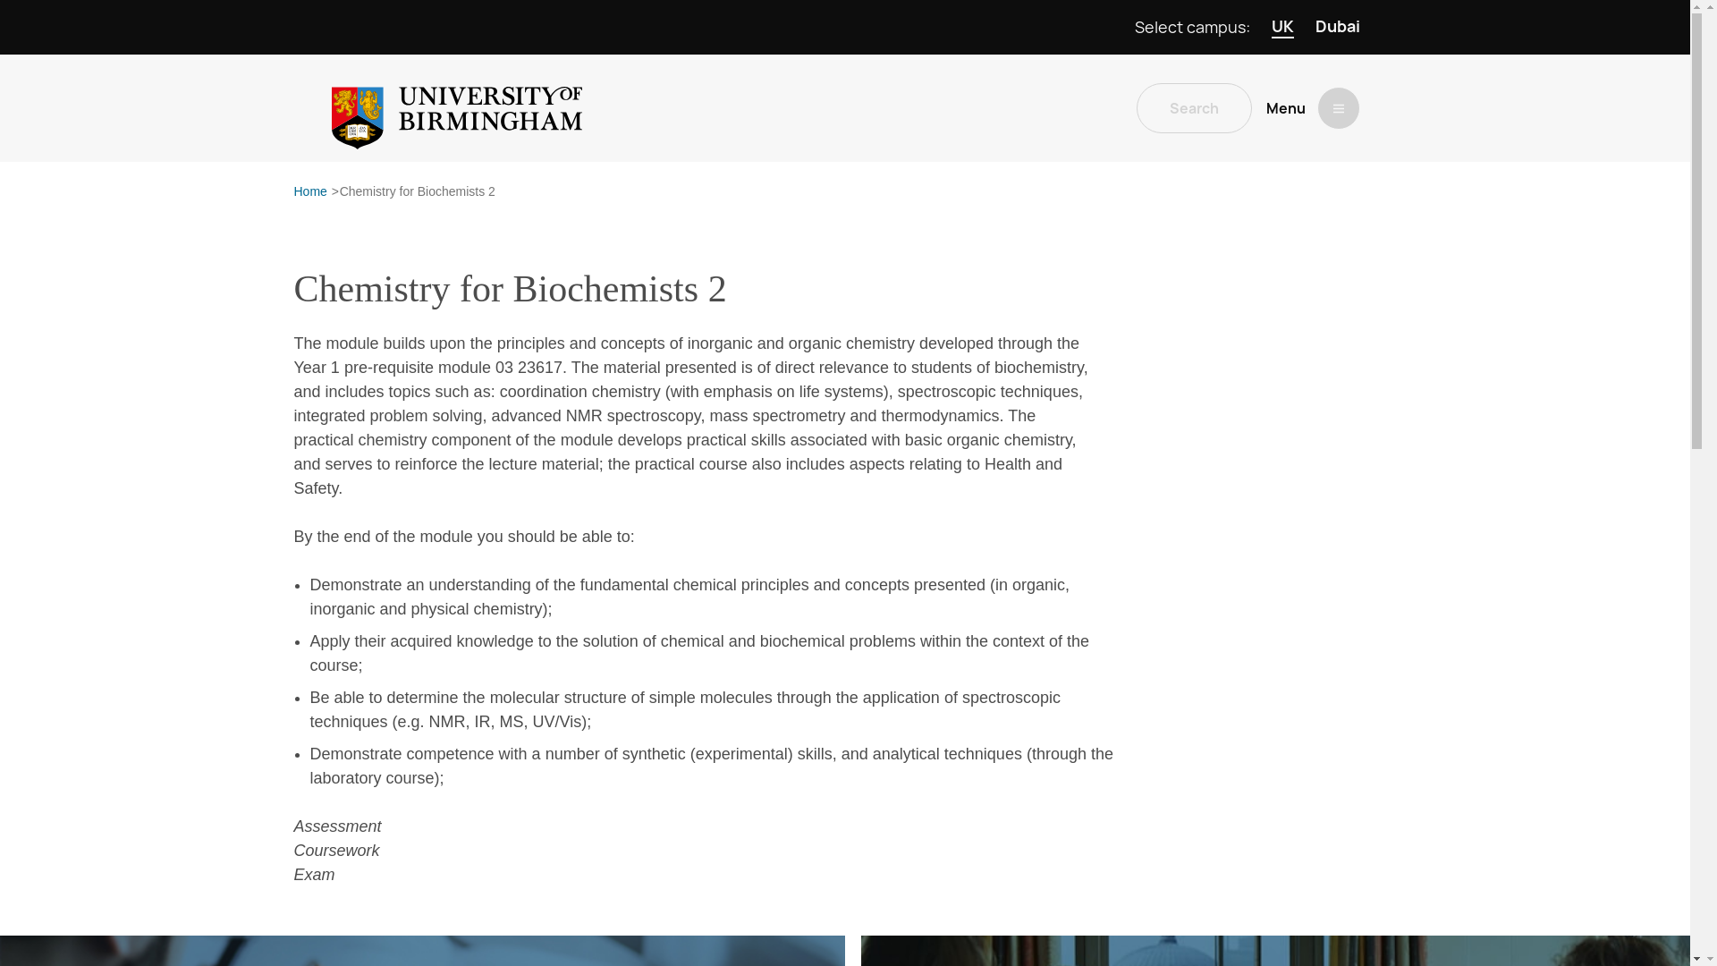 The height and width of the screenshot is (966, 1717). Describe the element at coordinates (309, 191) in the screenshot. I see `Home` at that location.